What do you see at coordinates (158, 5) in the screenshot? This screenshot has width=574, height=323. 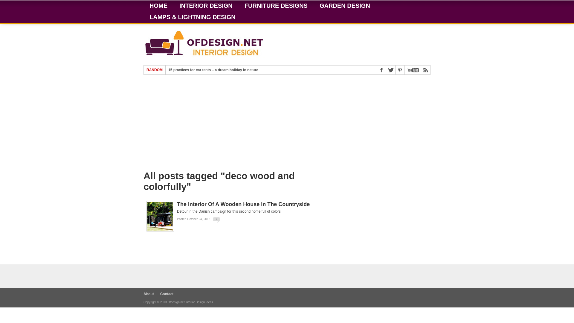 I see `HOME` at bounding box center [158, 5].